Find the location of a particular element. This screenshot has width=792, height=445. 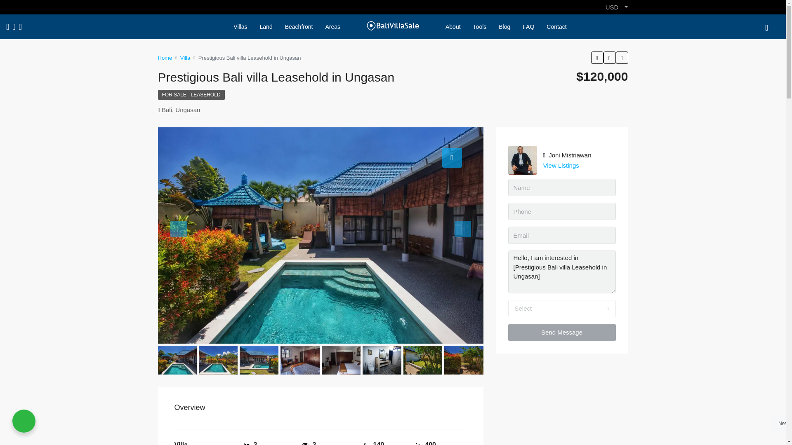

Areas is located at coordinates (332, 26).